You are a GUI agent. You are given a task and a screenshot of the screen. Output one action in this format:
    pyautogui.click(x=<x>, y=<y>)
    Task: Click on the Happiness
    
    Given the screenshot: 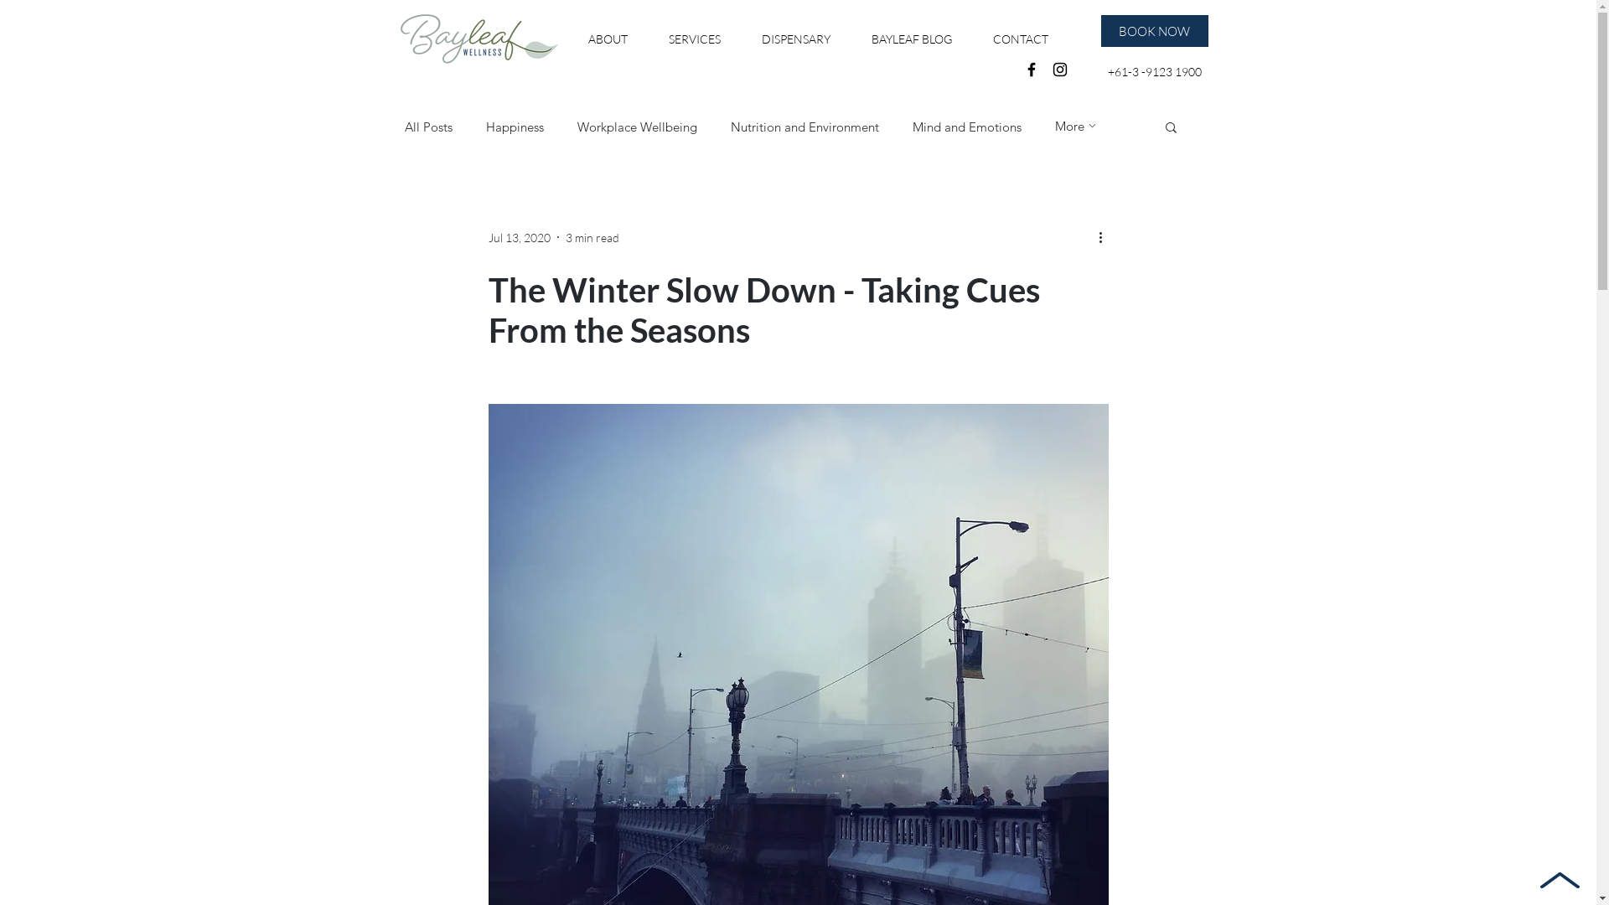 What is the action you would take?
    pyautogui.click(x=515, y=127)
    